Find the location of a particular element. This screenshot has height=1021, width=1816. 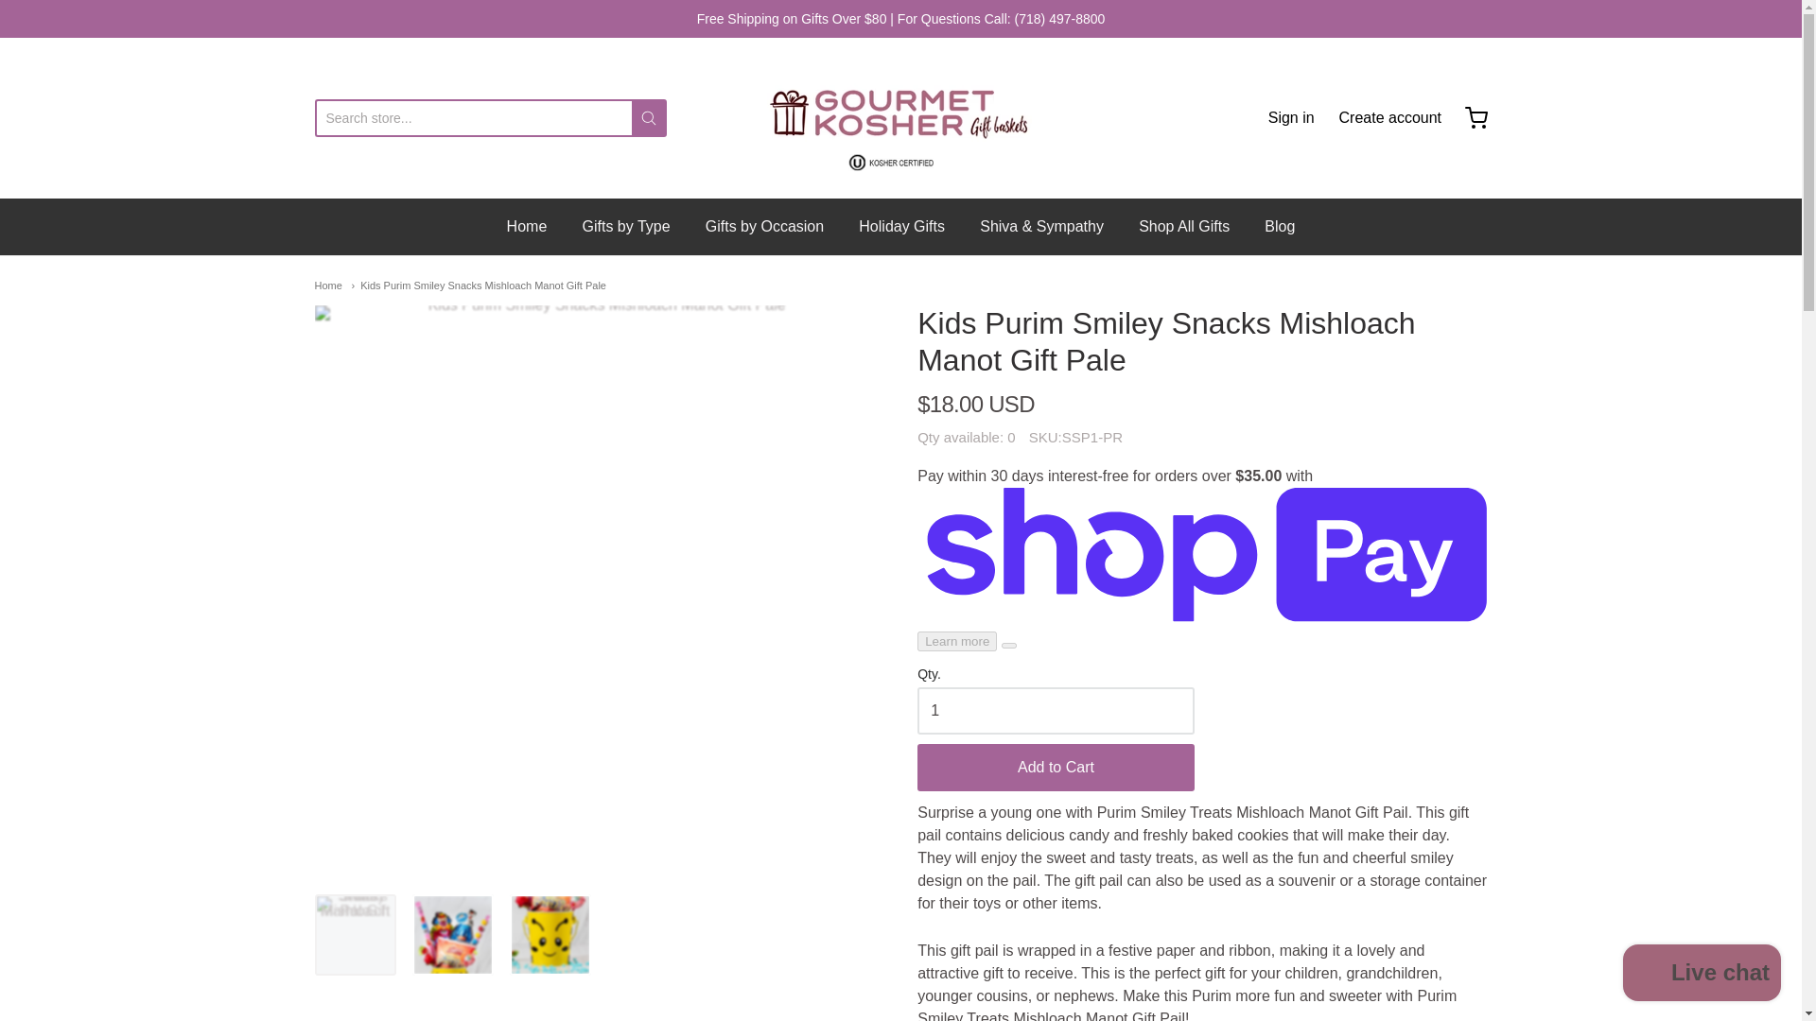

Sign in is located at coordinates (1291, 118).